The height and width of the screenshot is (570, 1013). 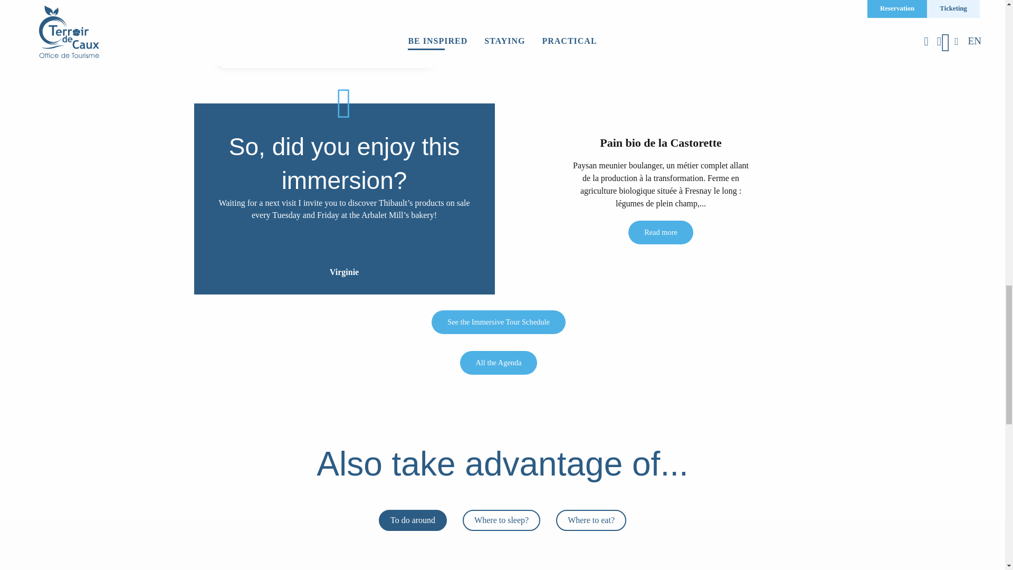 I want to click on Where to eat?, so click(x=591, y=520).